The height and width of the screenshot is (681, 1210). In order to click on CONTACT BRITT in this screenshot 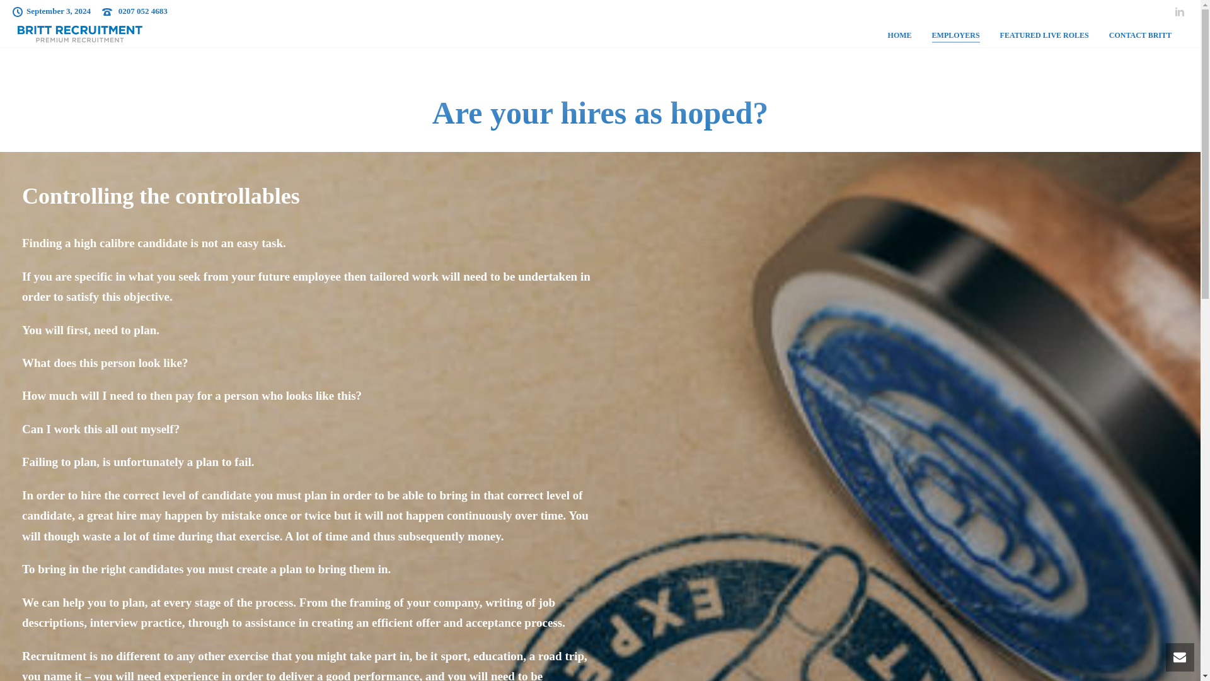, I will do `click(1140, 35)`.